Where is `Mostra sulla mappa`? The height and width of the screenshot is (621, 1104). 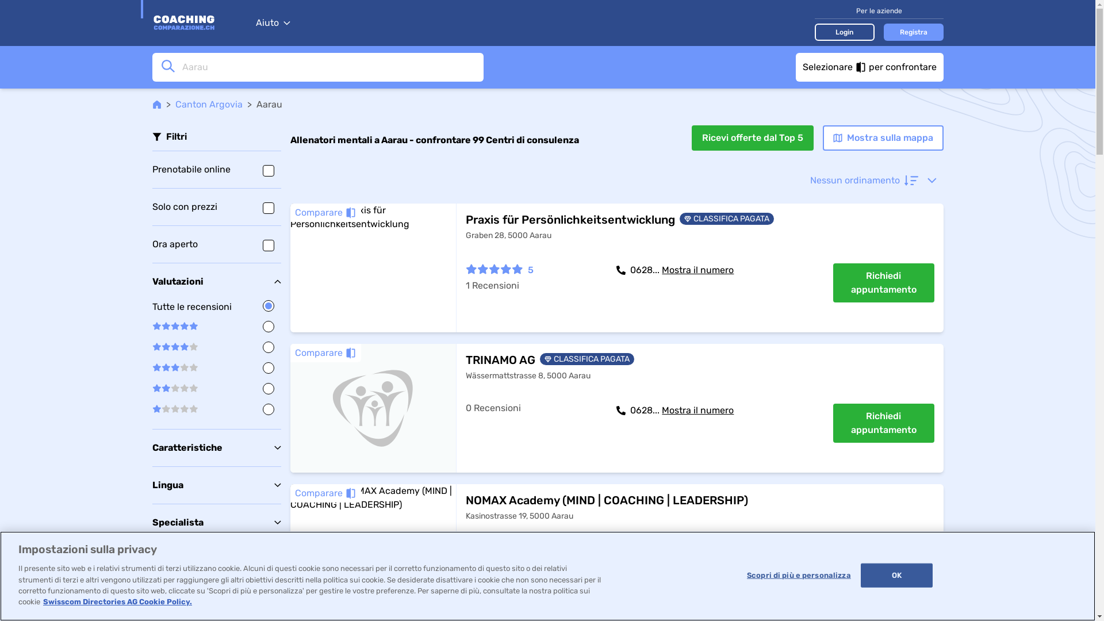 Mostra sulla mappa is located at coordinates (883, 138).